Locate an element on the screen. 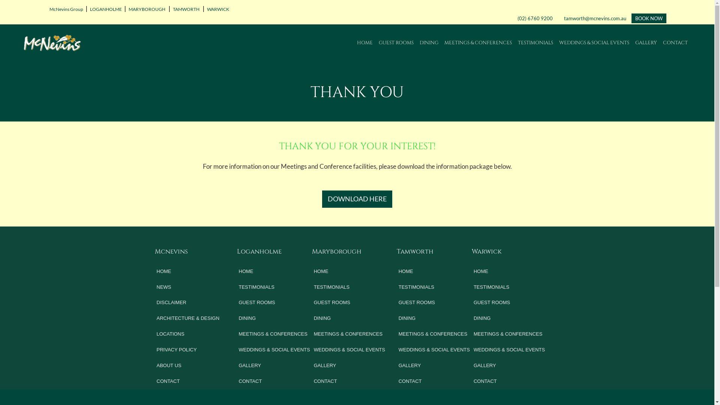 The height and width of the screenshot is (405, 720). HOME is located at coordinates (350, 271).